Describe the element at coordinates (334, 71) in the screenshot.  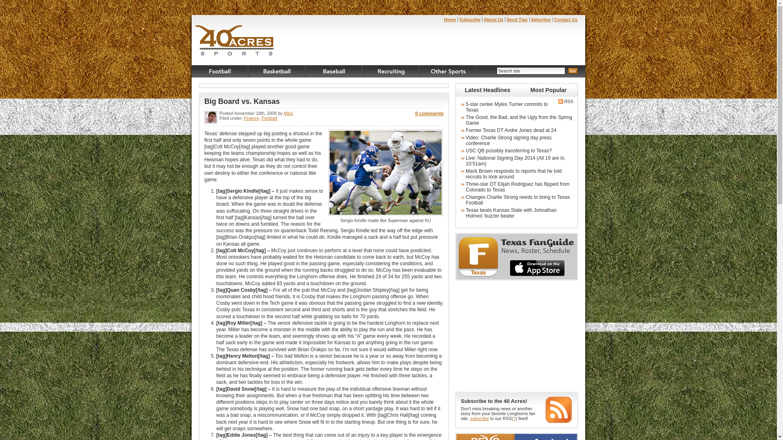
I see `Baseball` at that location.